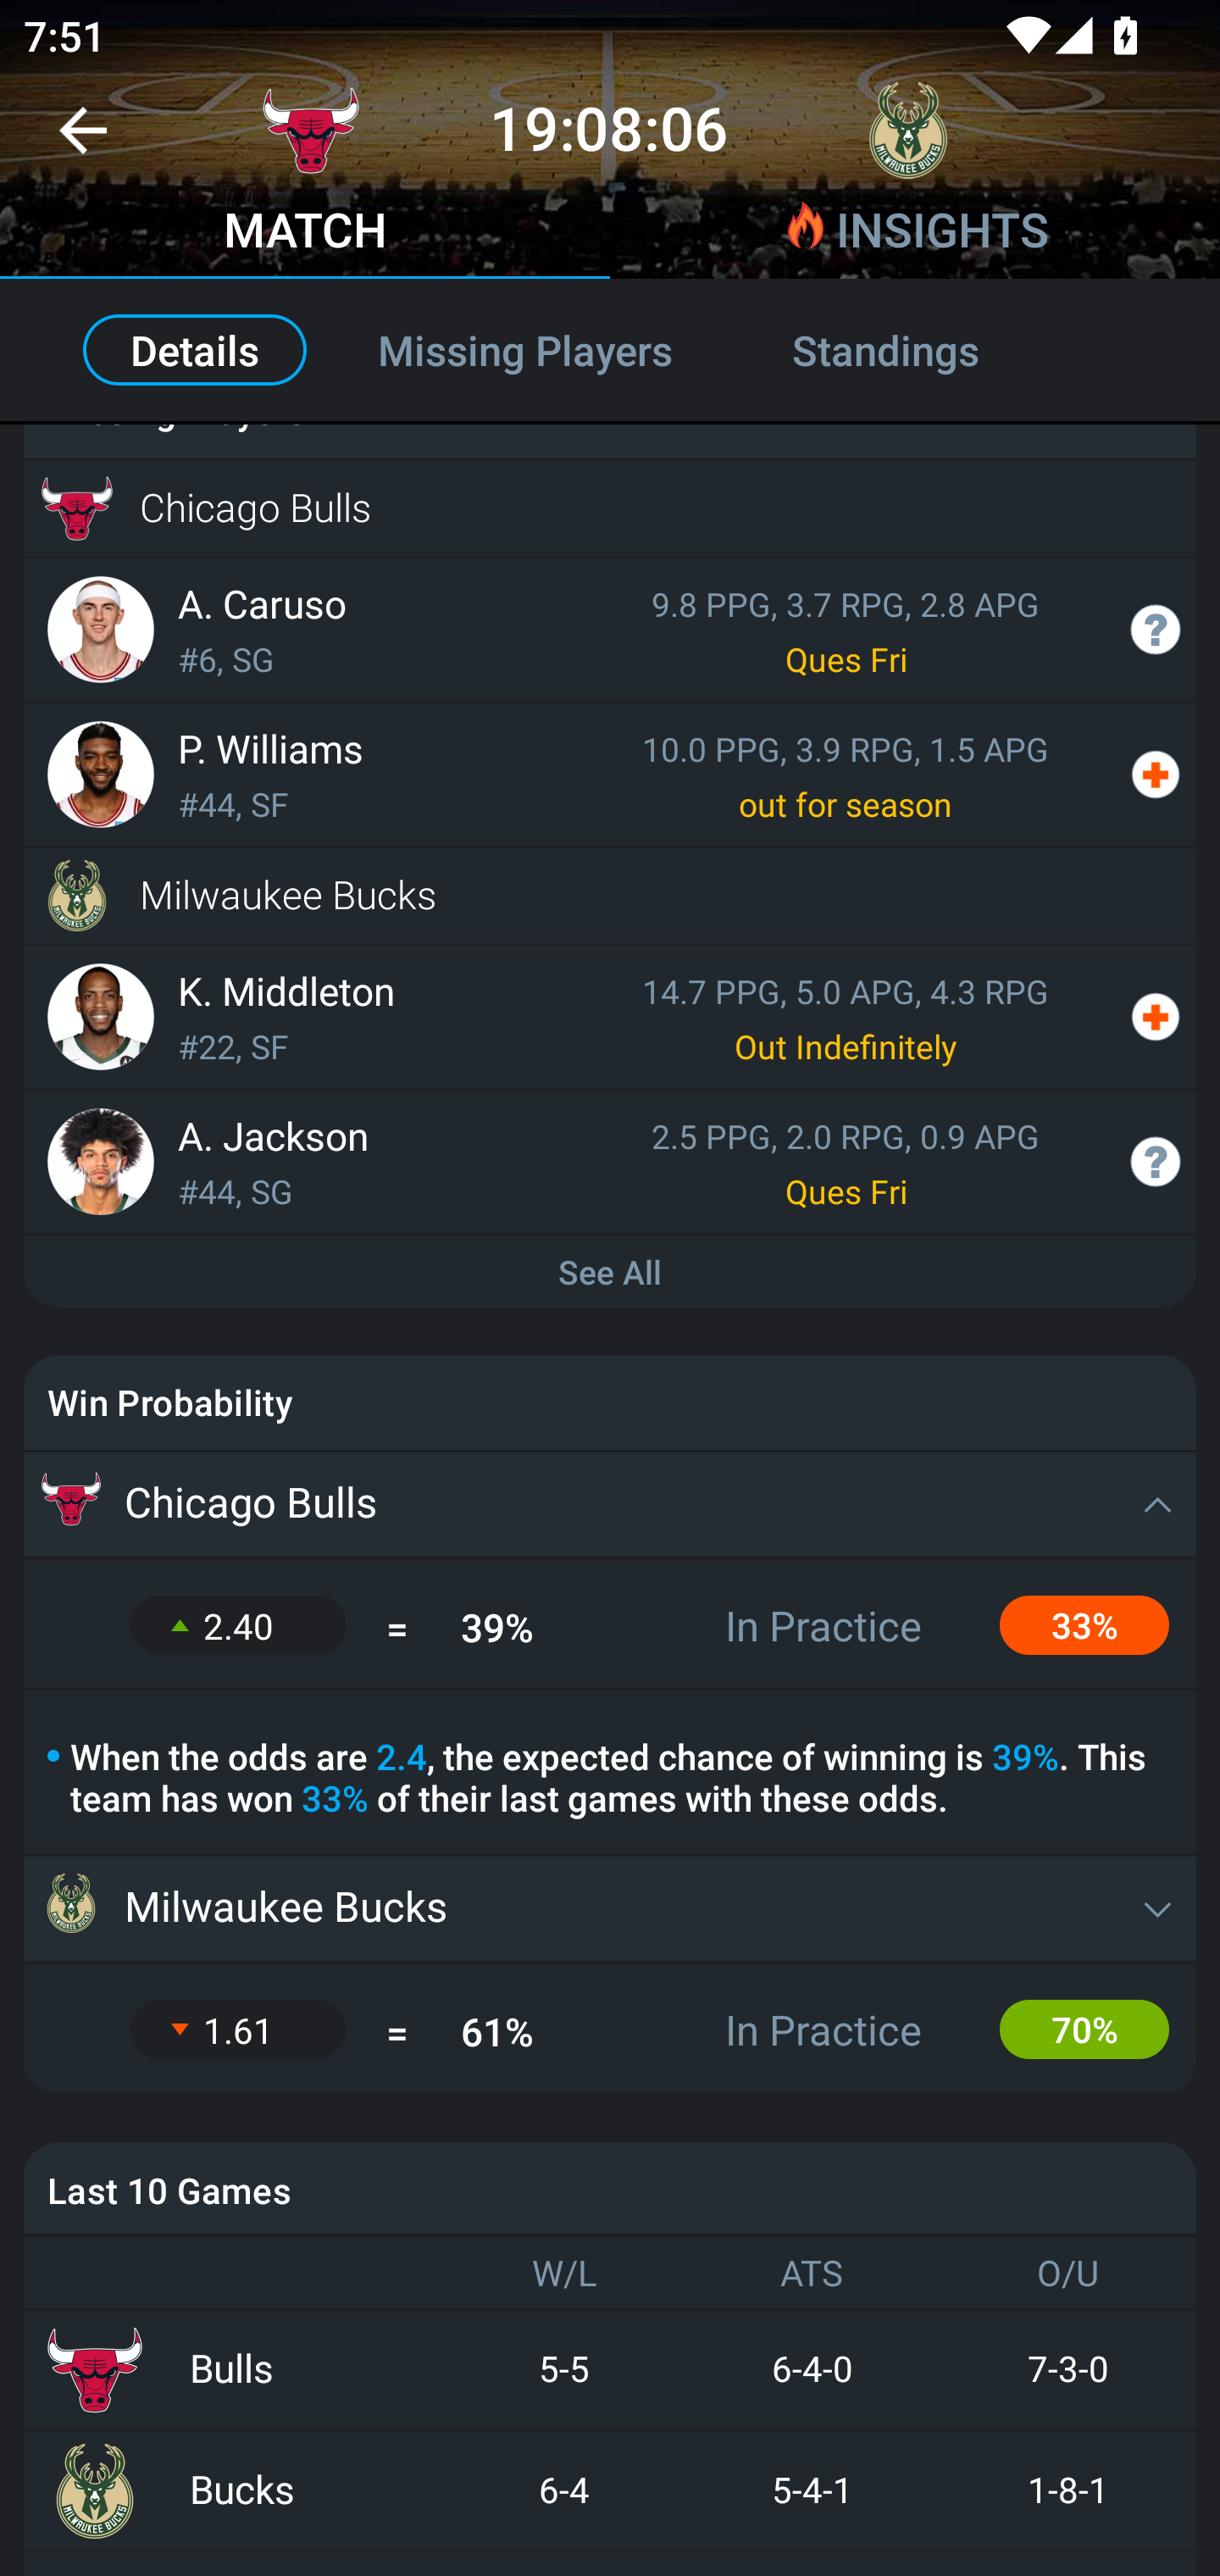  I want to click on Milwaukee Bucks, so click(610, 895).